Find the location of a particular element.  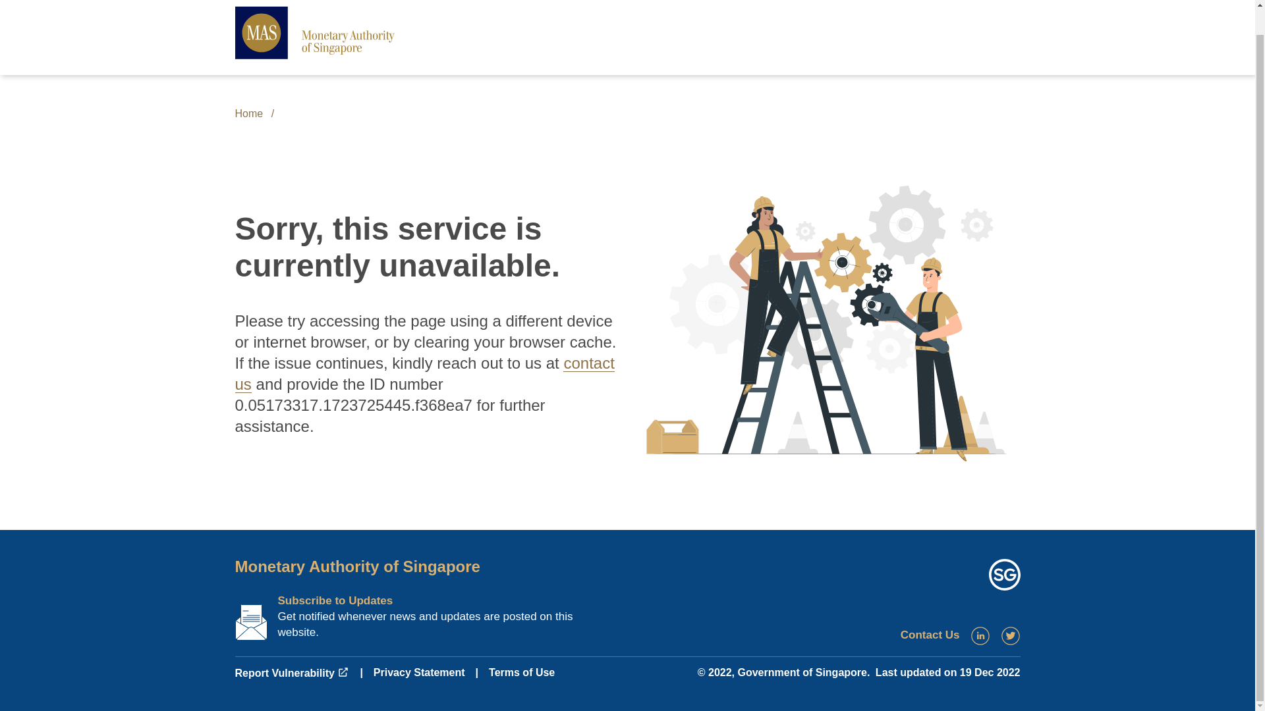

Terms of Use is located at coordinates (522, 673).